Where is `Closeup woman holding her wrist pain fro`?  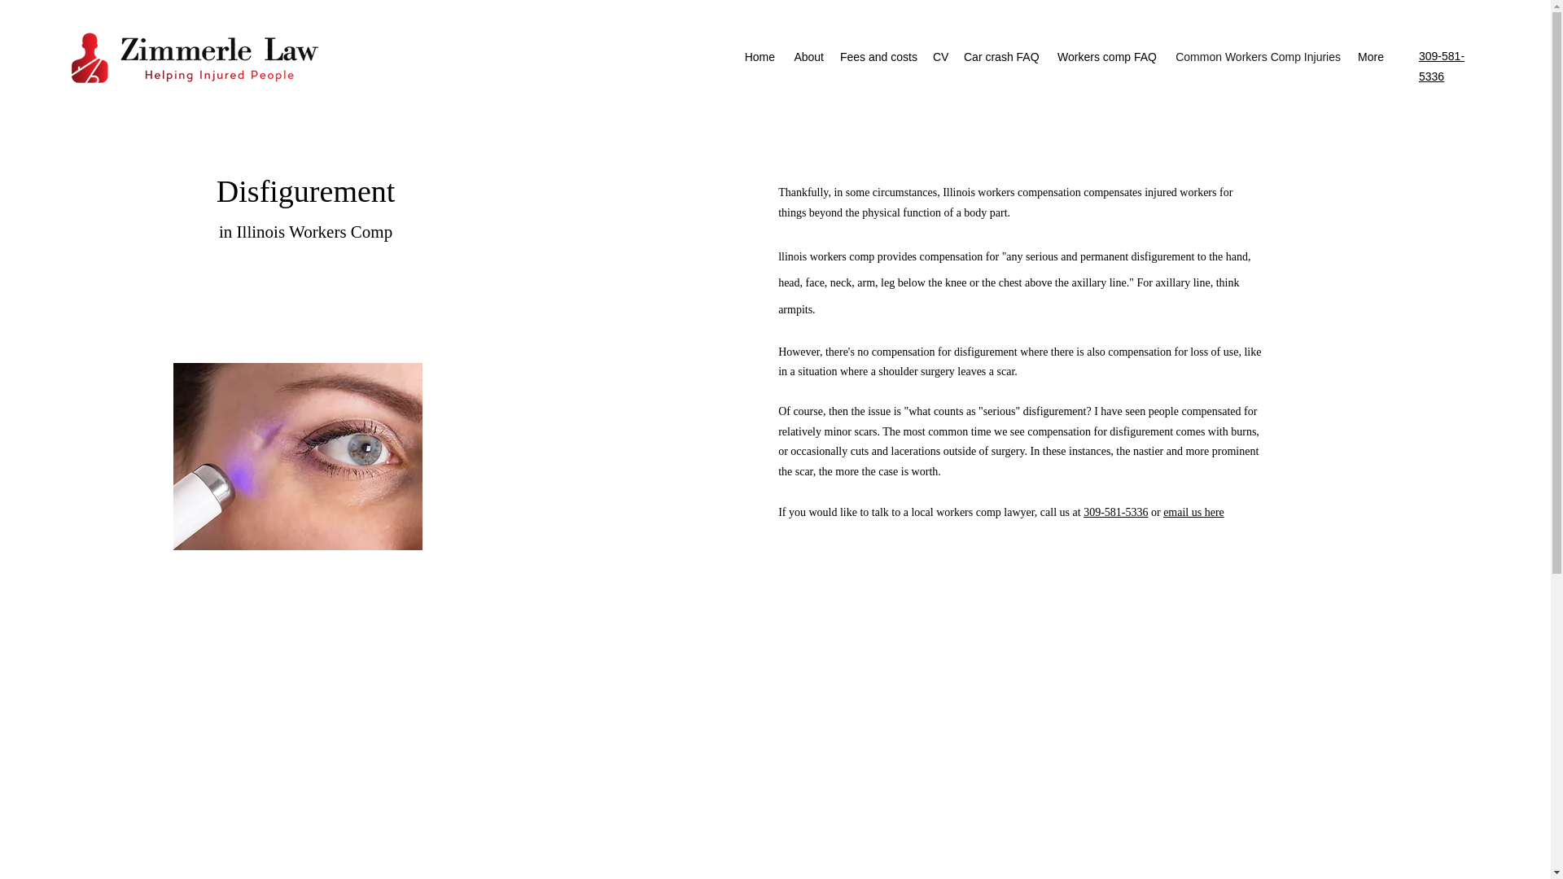 Closeup woman holding her wrist pain fro is located at coordinates (298, 457).